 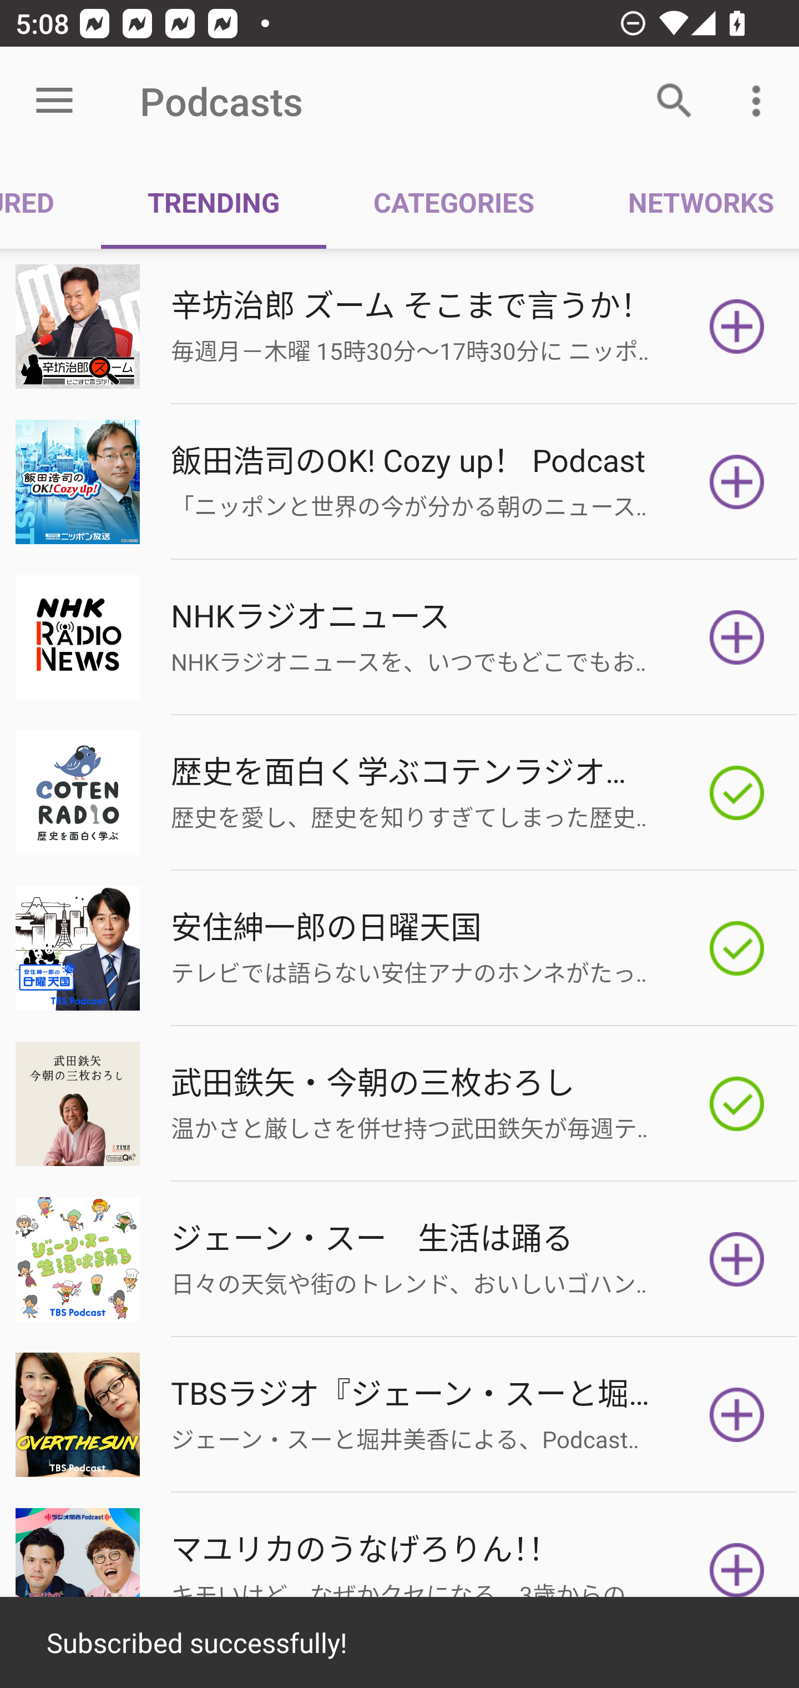 I want to click on Subscribe, so click(x=737, y=1259).